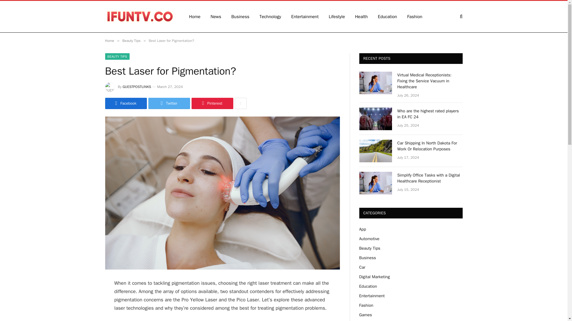 This screenshot has width=572, height=321. What do you see at coordinates (131, 40) in the screenshot?
I see `Beauty Tips` at bounding box center [131, 40].